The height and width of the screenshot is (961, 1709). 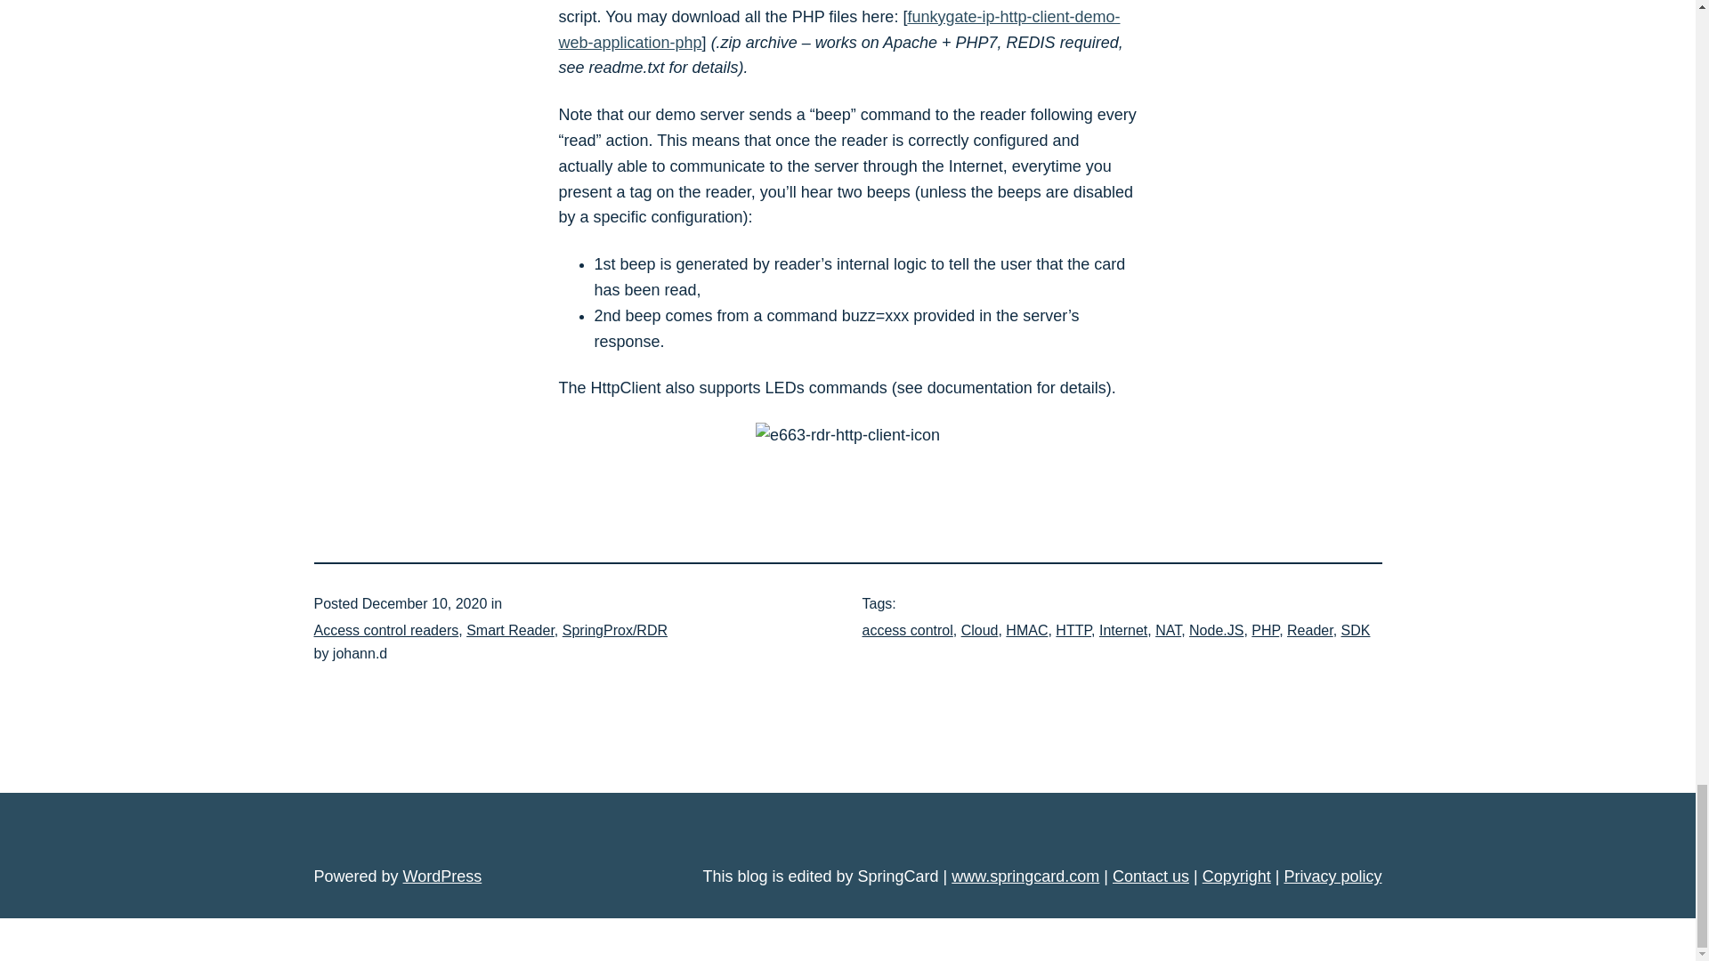 I want to click on Access control readers, so click(x=385, y=630).